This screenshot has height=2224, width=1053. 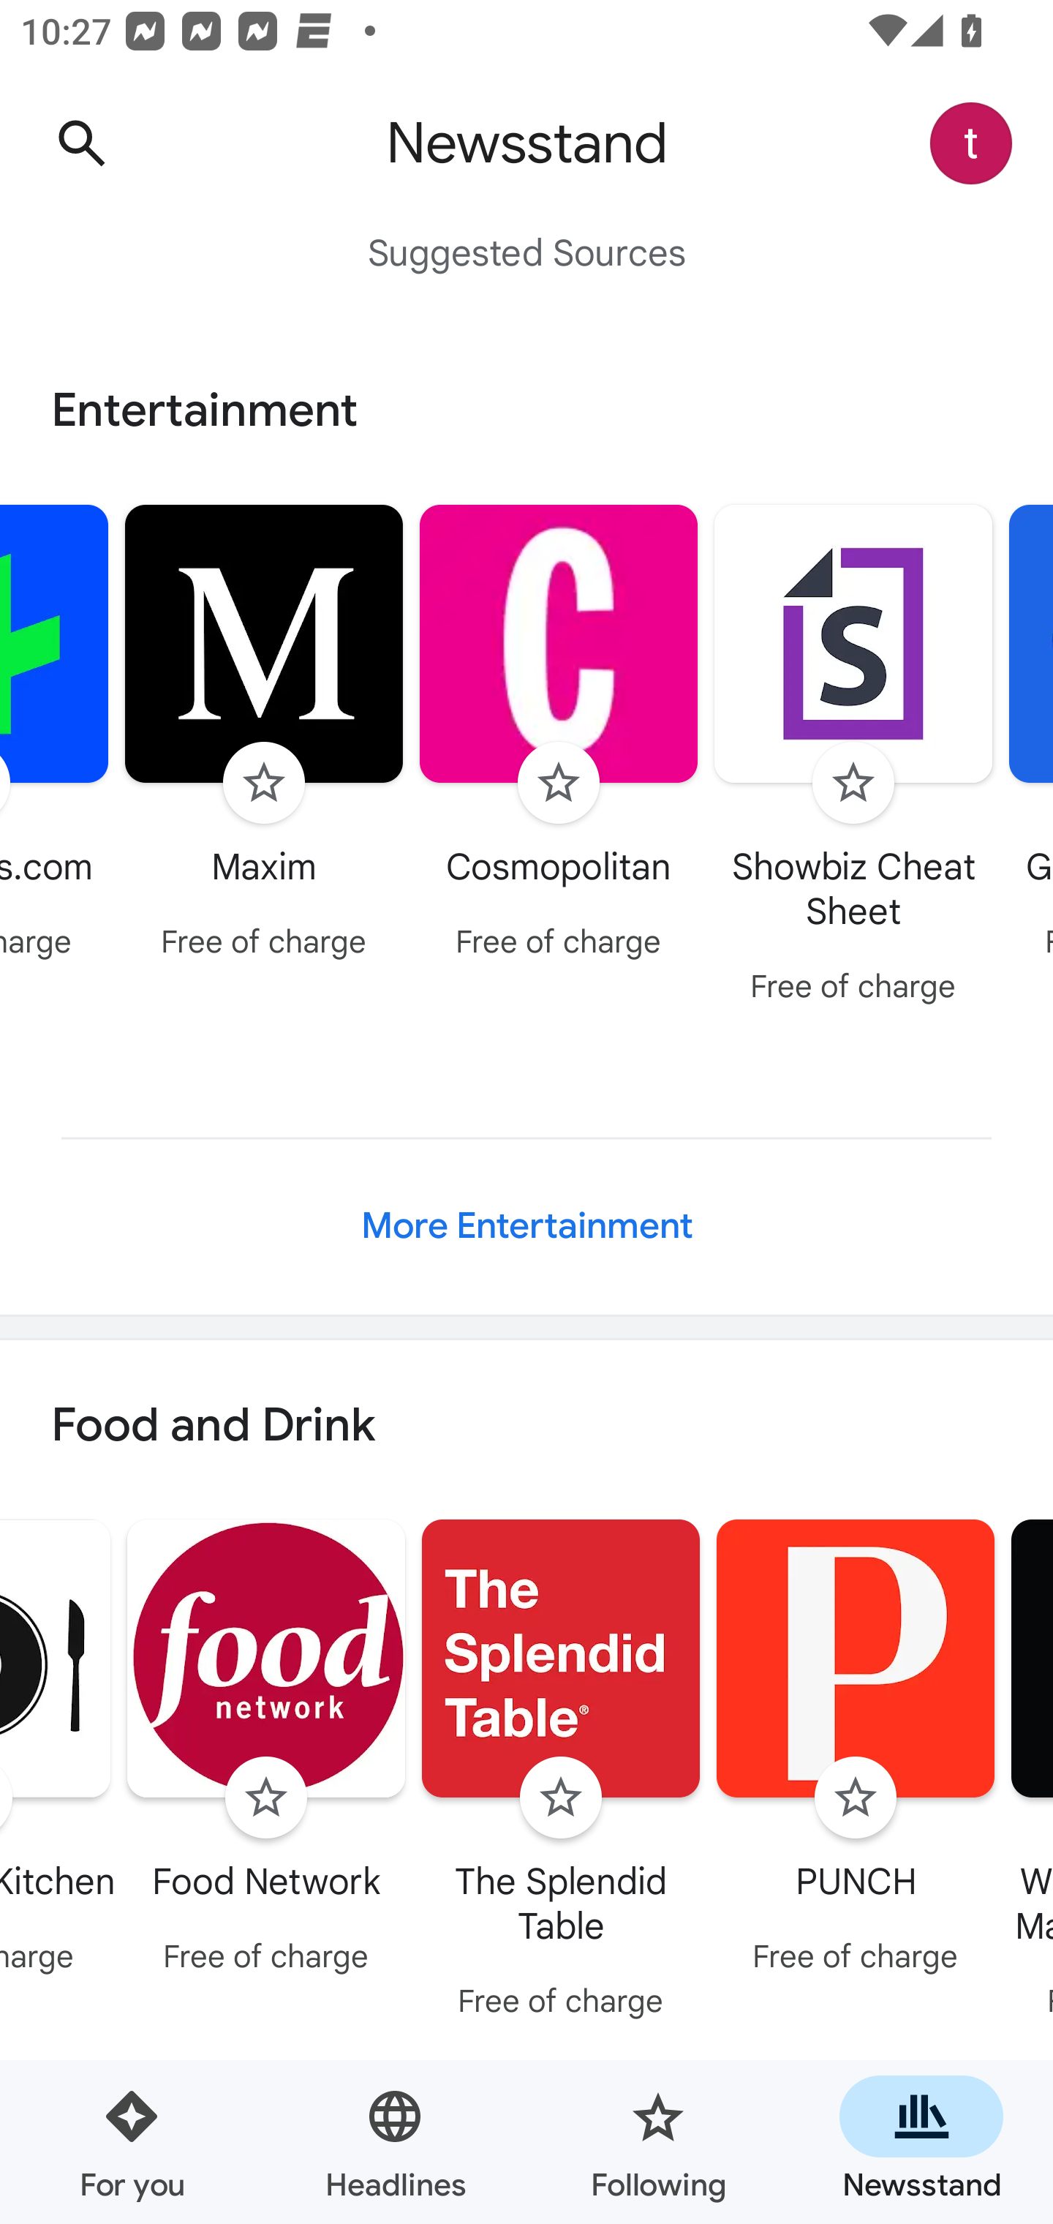 I want to click on Headlines, so click(x=395, y=2142).